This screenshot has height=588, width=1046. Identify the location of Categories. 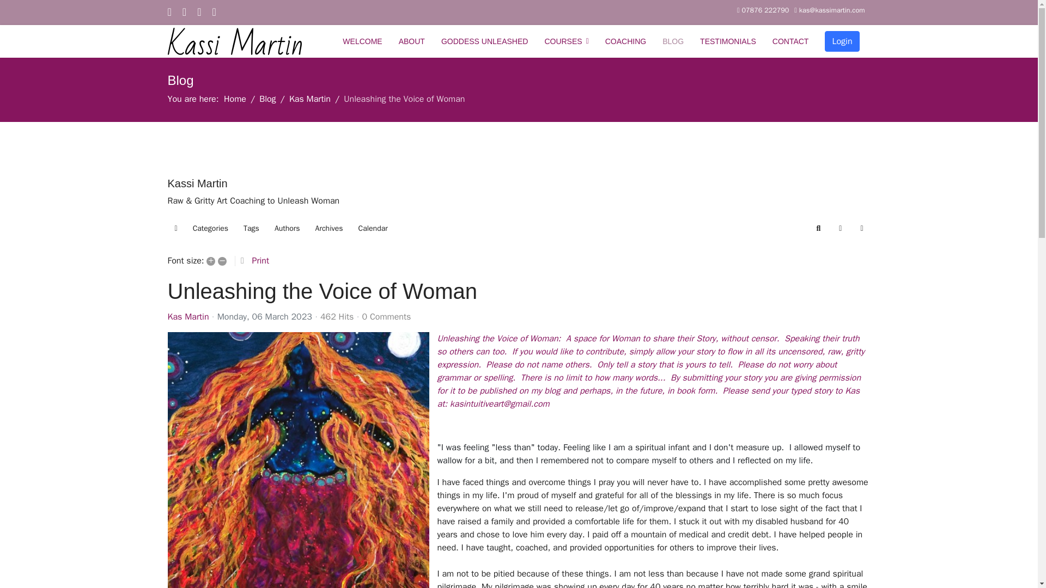
(210, 228).